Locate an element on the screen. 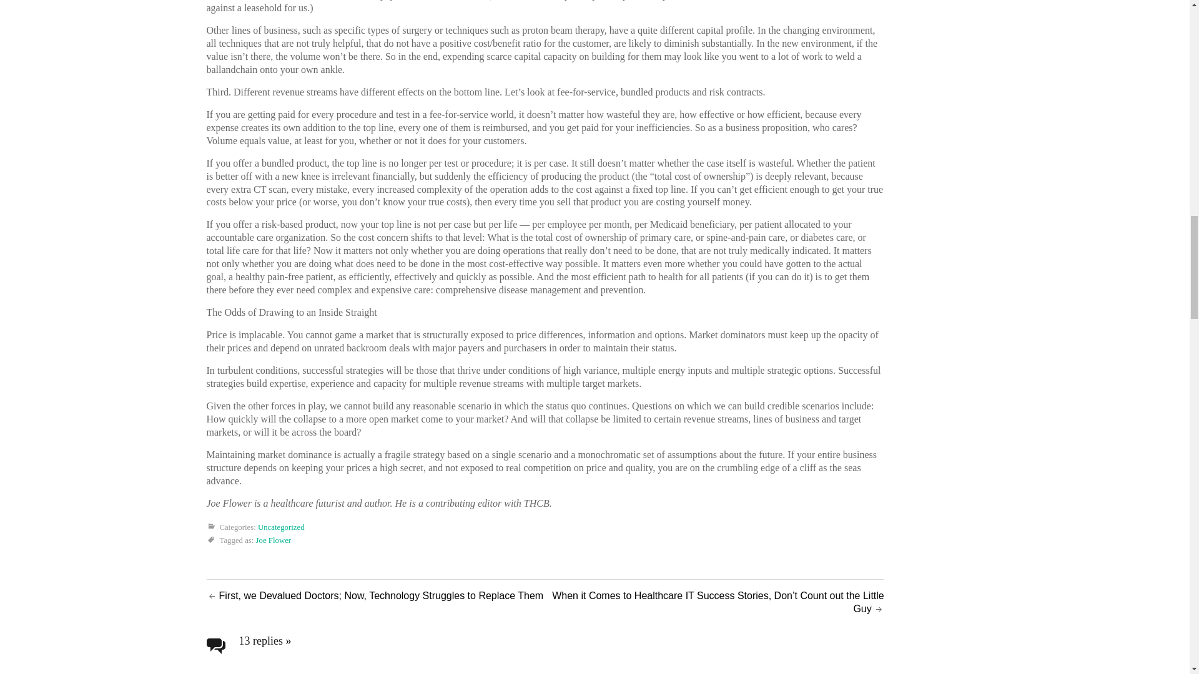 Image resolution: width=1199 pixels, height=674 pixels. Uncategorized is located at coordinates (281, 527).